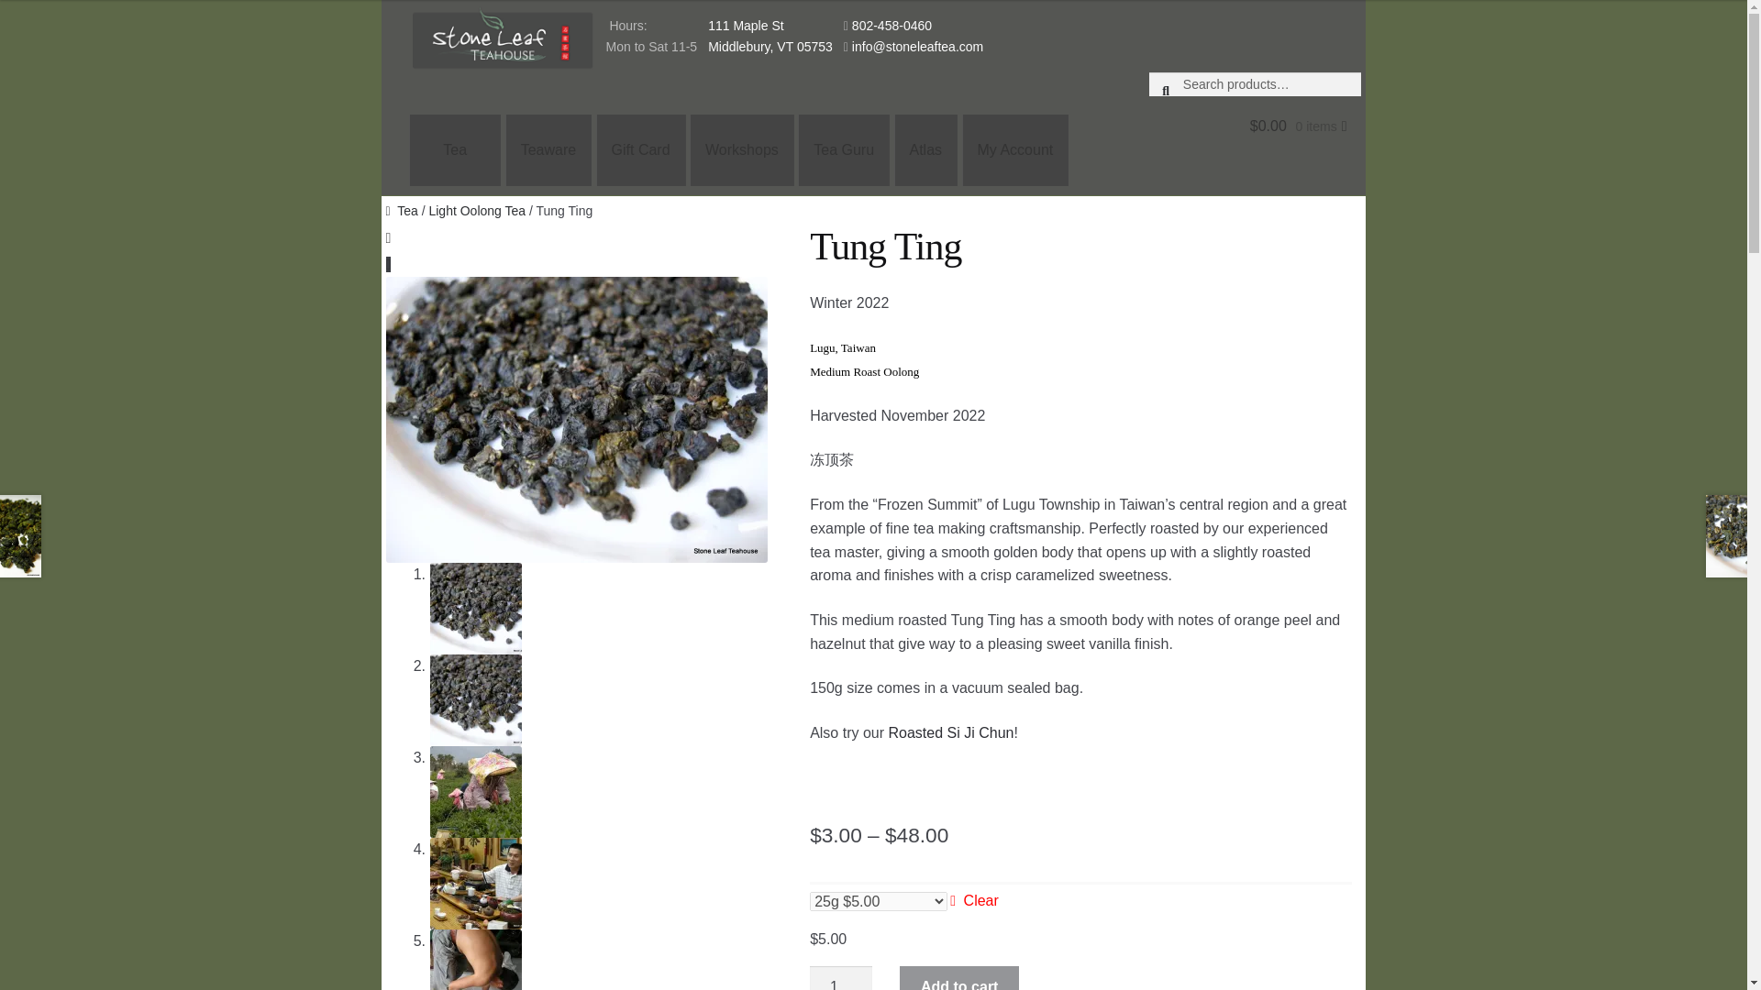 This screenshot has height=990, width=1761. What do you see at coordinates (844, 150) in the screenshot?
I see `Tea Guru` at bounding box center [844, 150].